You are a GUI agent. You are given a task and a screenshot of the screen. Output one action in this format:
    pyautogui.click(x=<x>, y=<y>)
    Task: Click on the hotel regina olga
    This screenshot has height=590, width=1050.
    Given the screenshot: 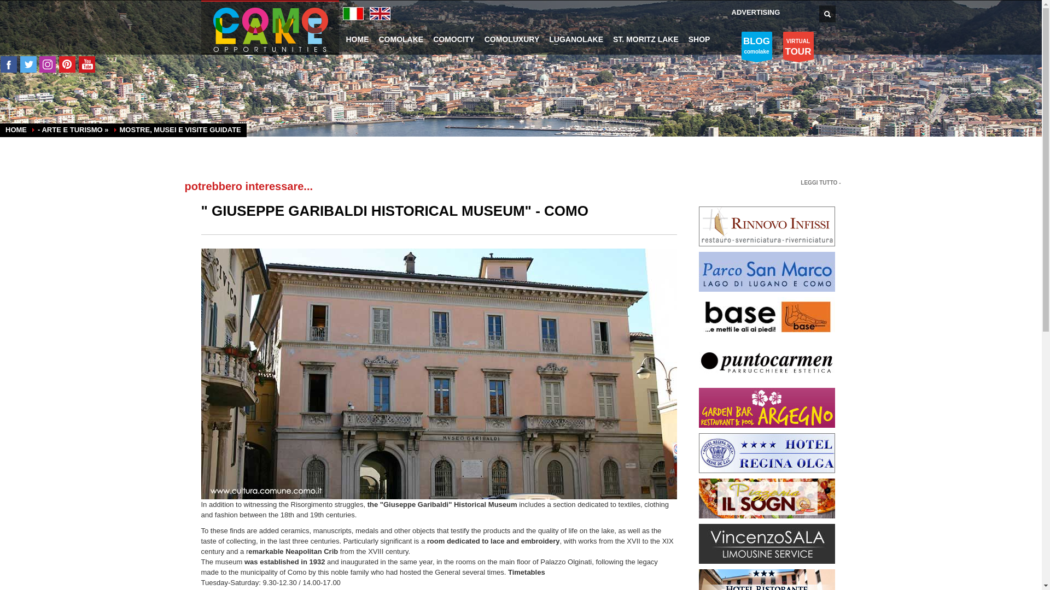 What is the action you would take?
    pyautogui.click(x=271, y=29)
    